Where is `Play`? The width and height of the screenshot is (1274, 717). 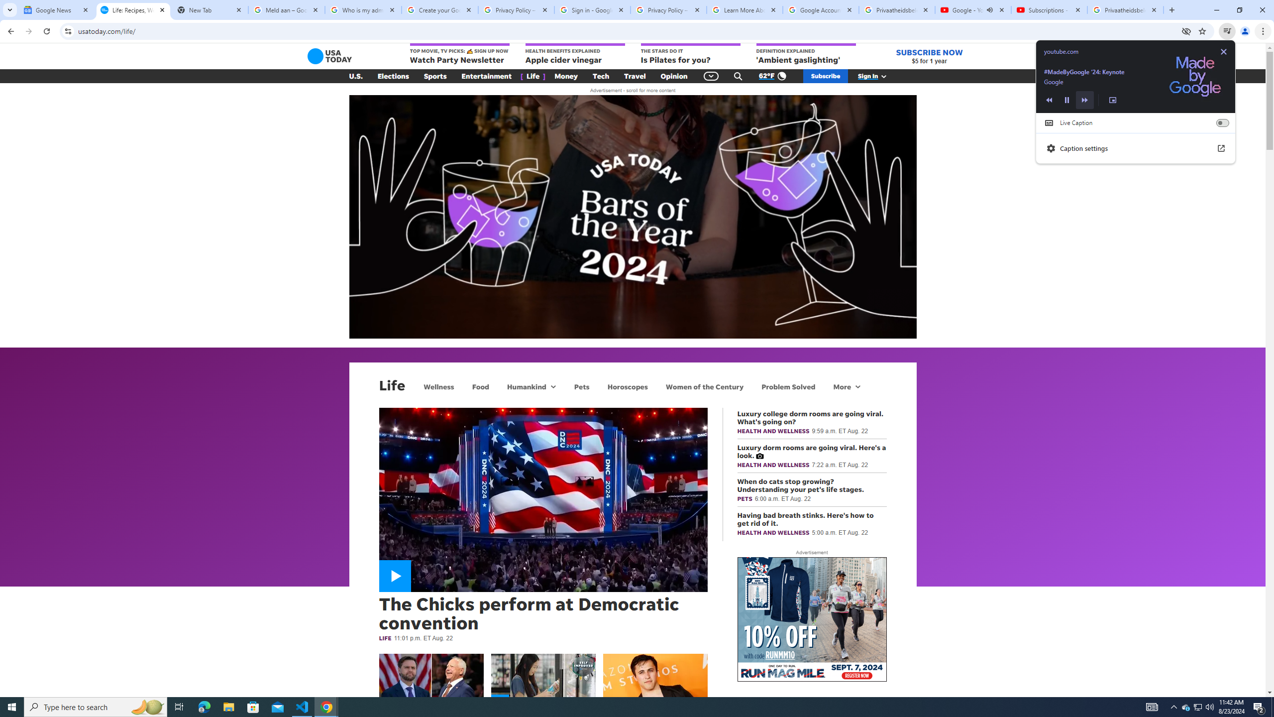 Play is located at coordinates (326, 707).